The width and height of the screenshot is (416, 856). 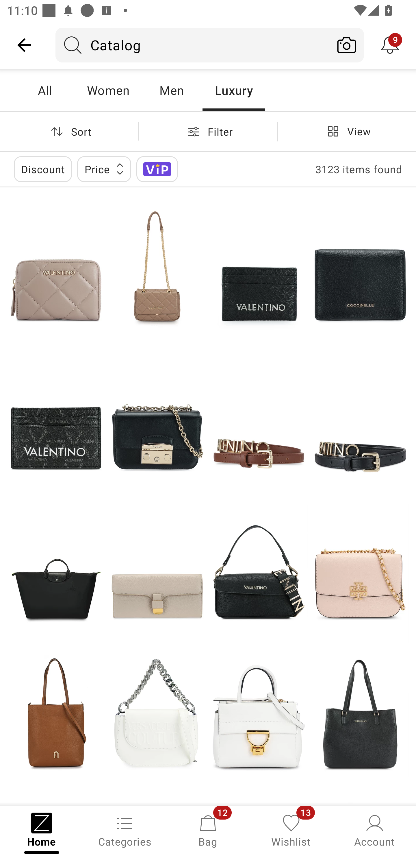 What do you see at coordinates (104, 169) in the screenshot?
I see `Price` at bounding box center [104, 169].